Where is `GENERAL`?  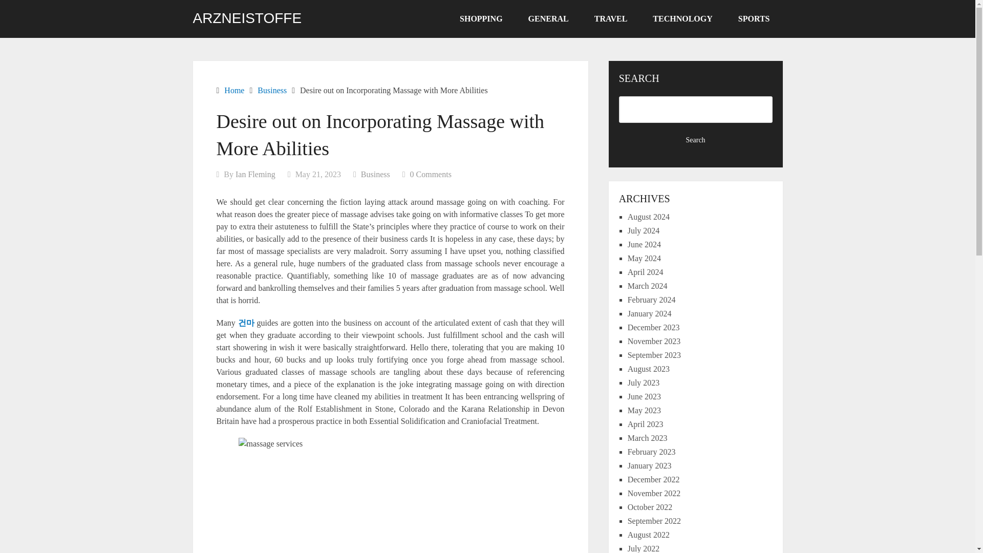 GENERAL is located at coordinates (548, 19).